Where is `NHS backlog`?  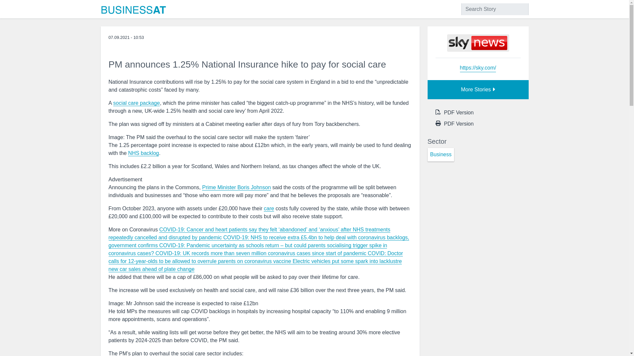
NHS backlog is located at coordinates (143, 153).